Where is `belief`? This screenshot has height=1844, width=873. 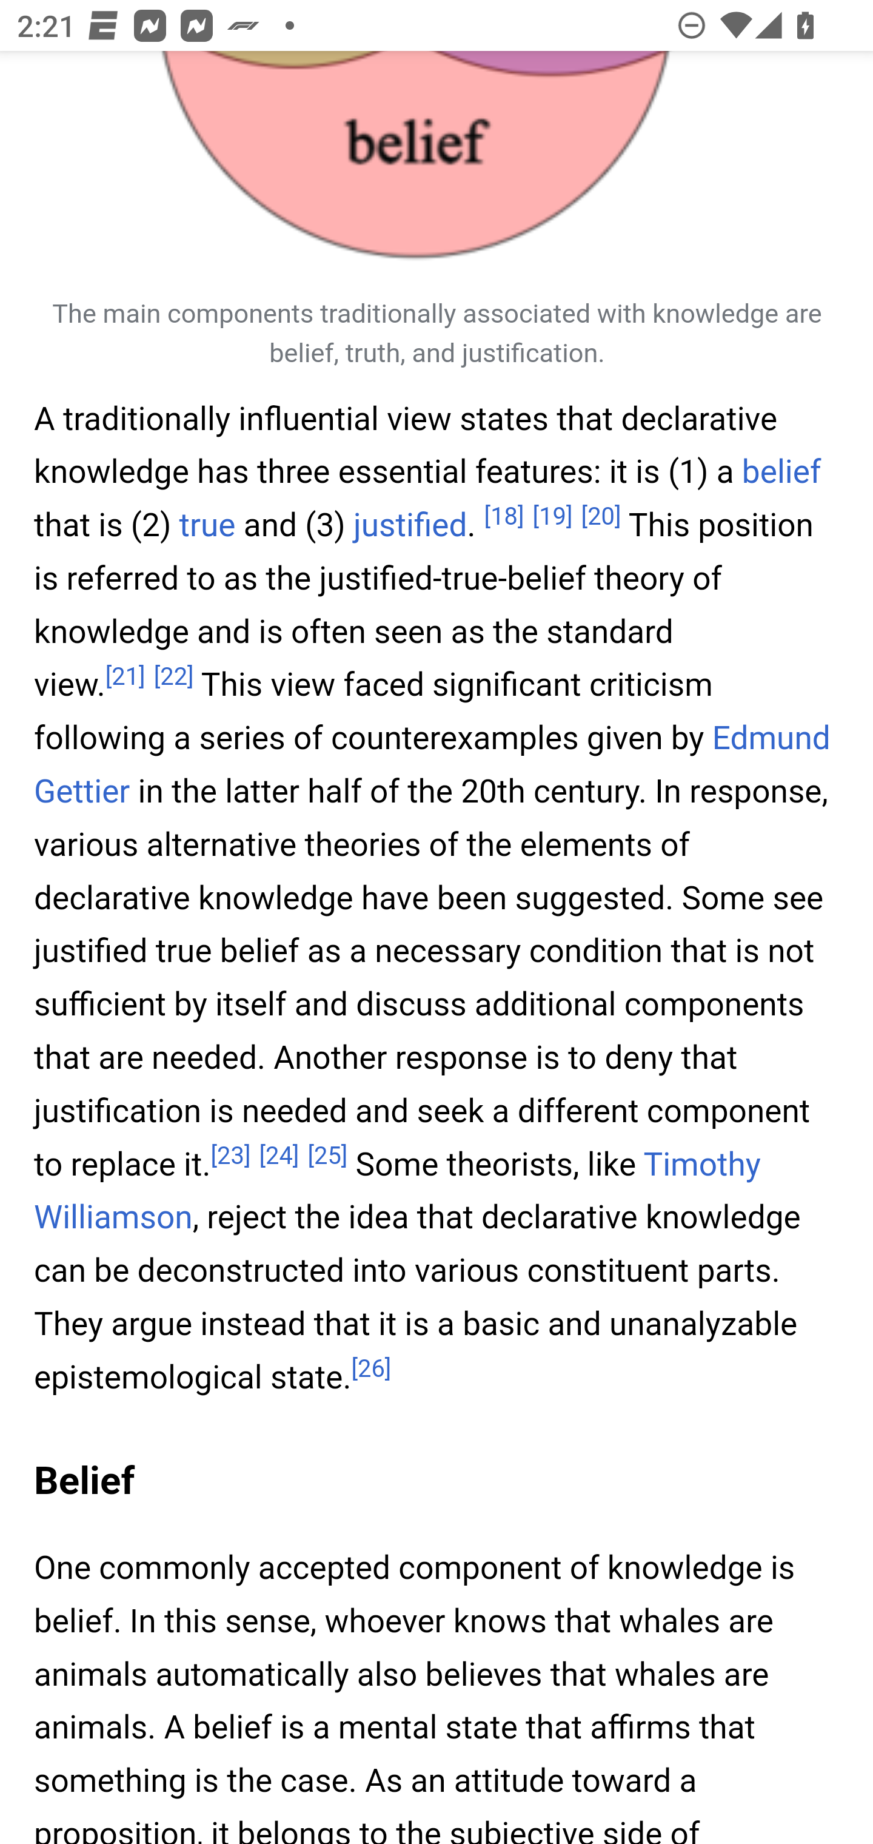
belief is located at coordinates (781, 473).